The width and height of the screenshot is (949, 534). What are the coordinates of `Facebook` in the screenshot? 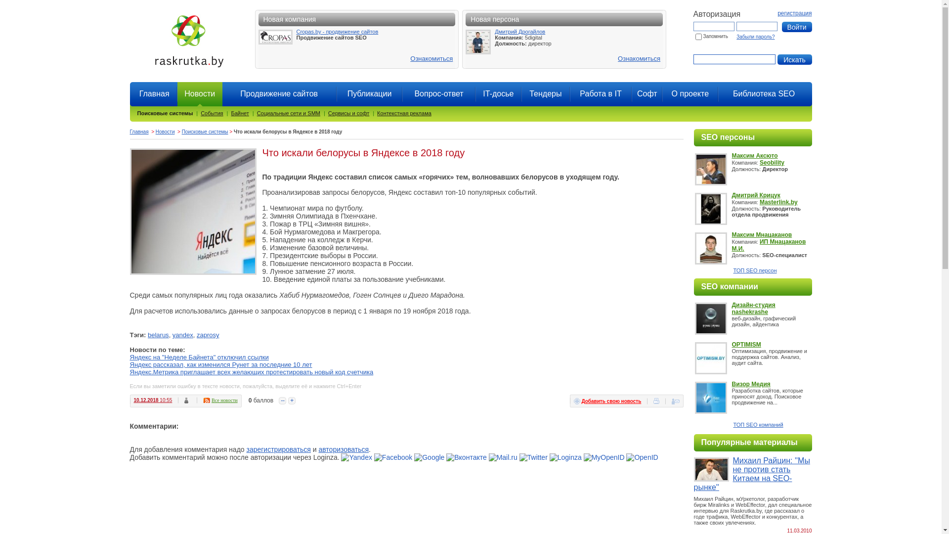 It's located at (393, 457).